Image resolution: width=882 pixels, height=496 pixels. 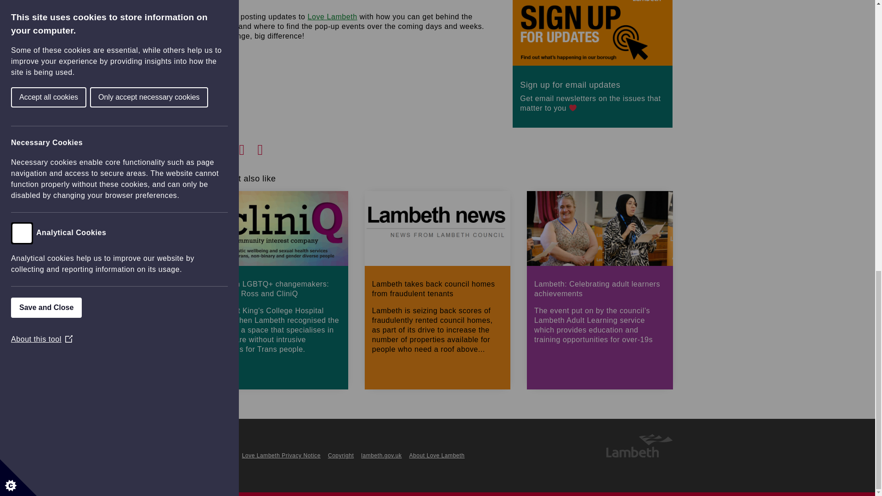 I want to click on Lambeth takes back council homes from fraudulent tenants, so click(x=437, y=308).